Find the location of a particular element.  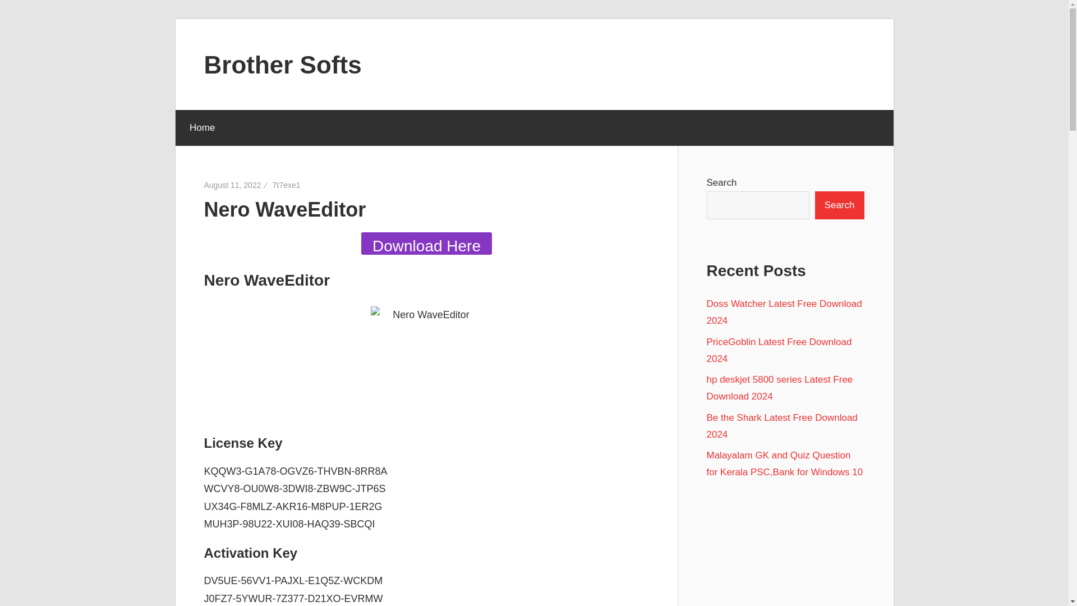

7:01 pm is located at coordinates (233, 185).